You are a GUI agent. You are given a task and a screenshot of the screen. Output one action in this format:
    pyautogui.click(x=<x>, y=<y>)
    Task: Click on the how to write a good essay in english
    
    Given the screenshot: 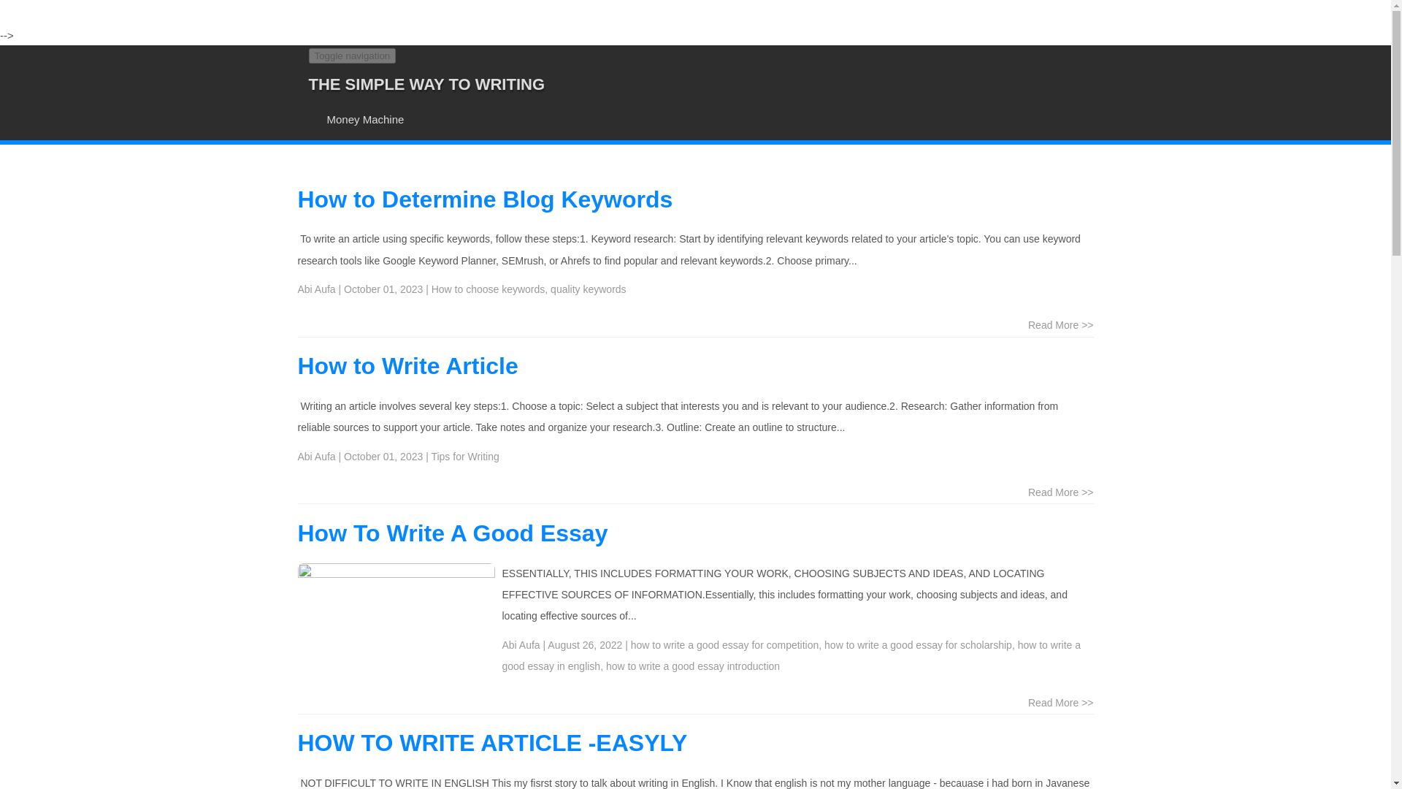 What is the action you would take?
    pyautogui.click(x=792, y=655)
    